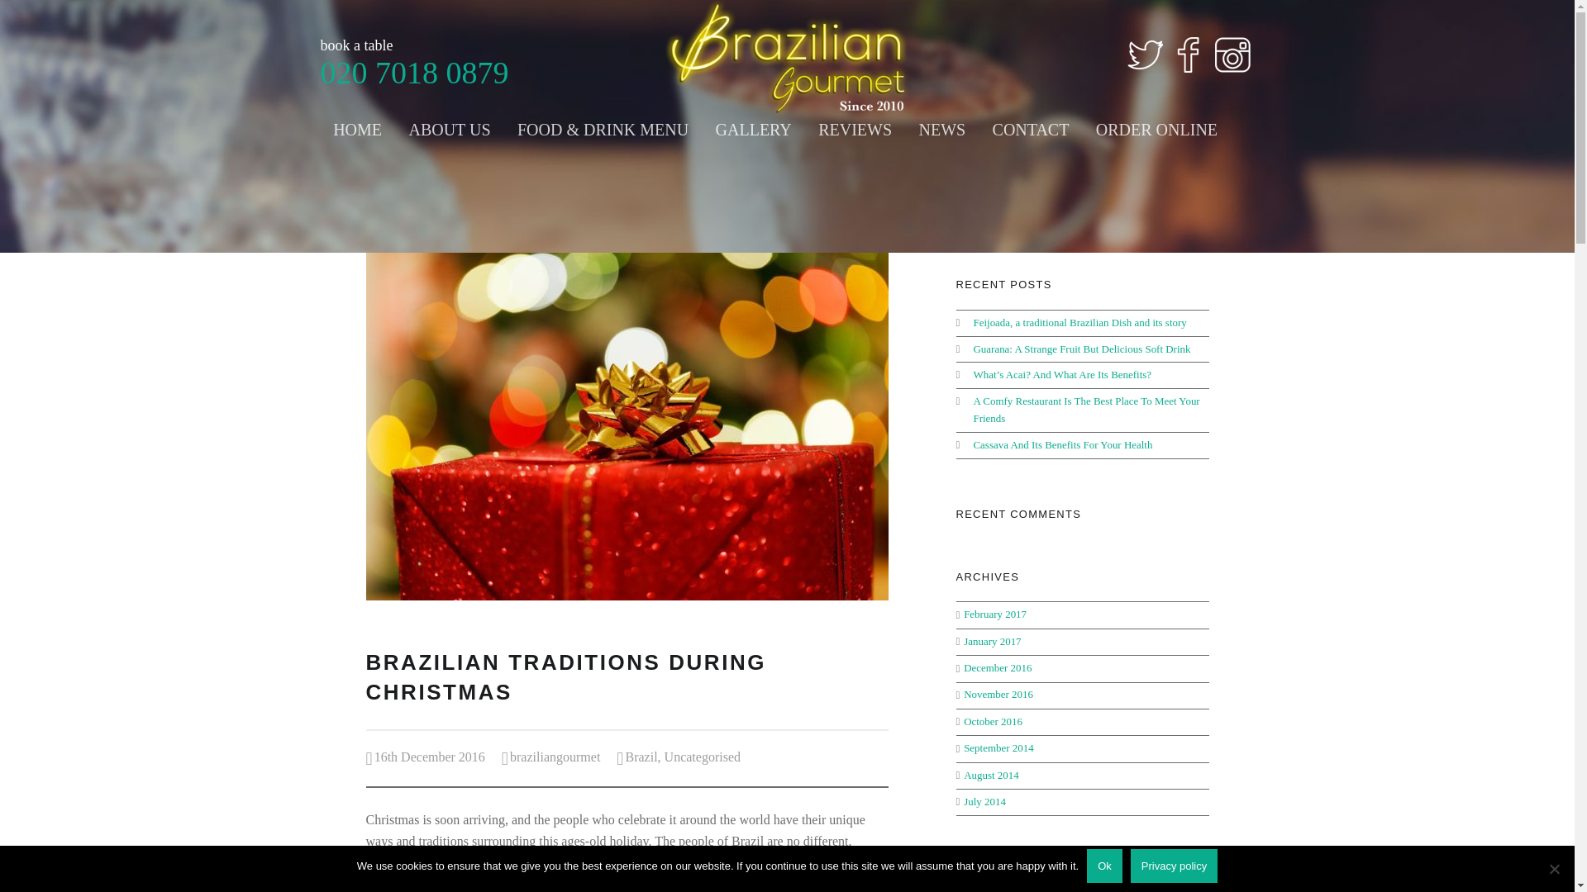 This screenshot has width=1587, height=892. What do you see at coordinates (990, 775) in the screenshot?
I see `August 2014` at bounding box center [990, 775].